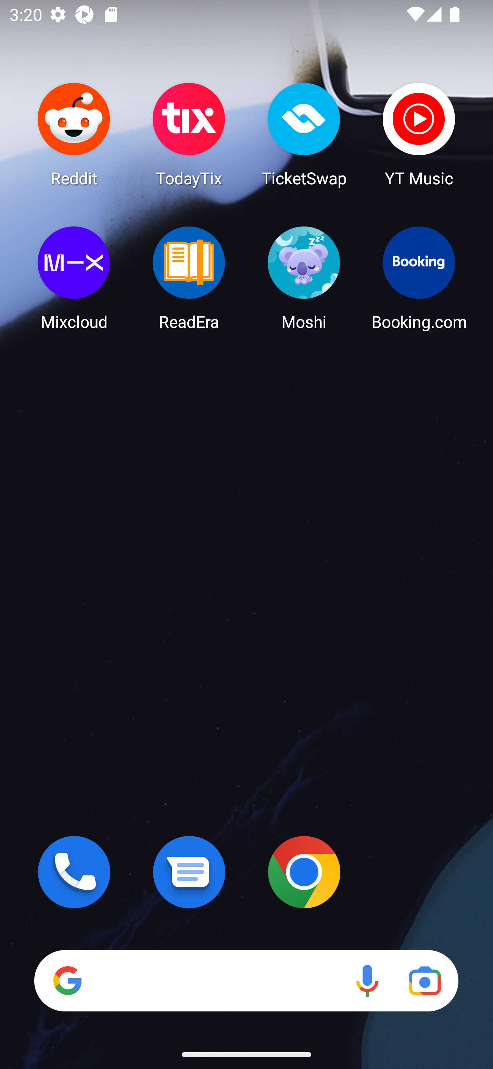 This screenshot has width=493, height=1069. Describe the element at coordinates (74, 872) in the screenshot. I see `Phone` at that location.